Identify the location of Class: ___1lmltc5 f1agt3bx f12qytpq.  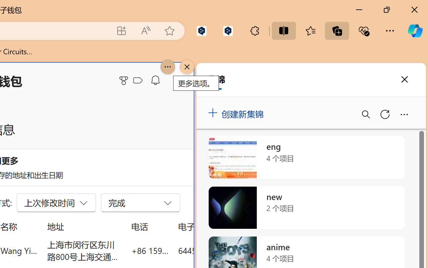
(138, 81).